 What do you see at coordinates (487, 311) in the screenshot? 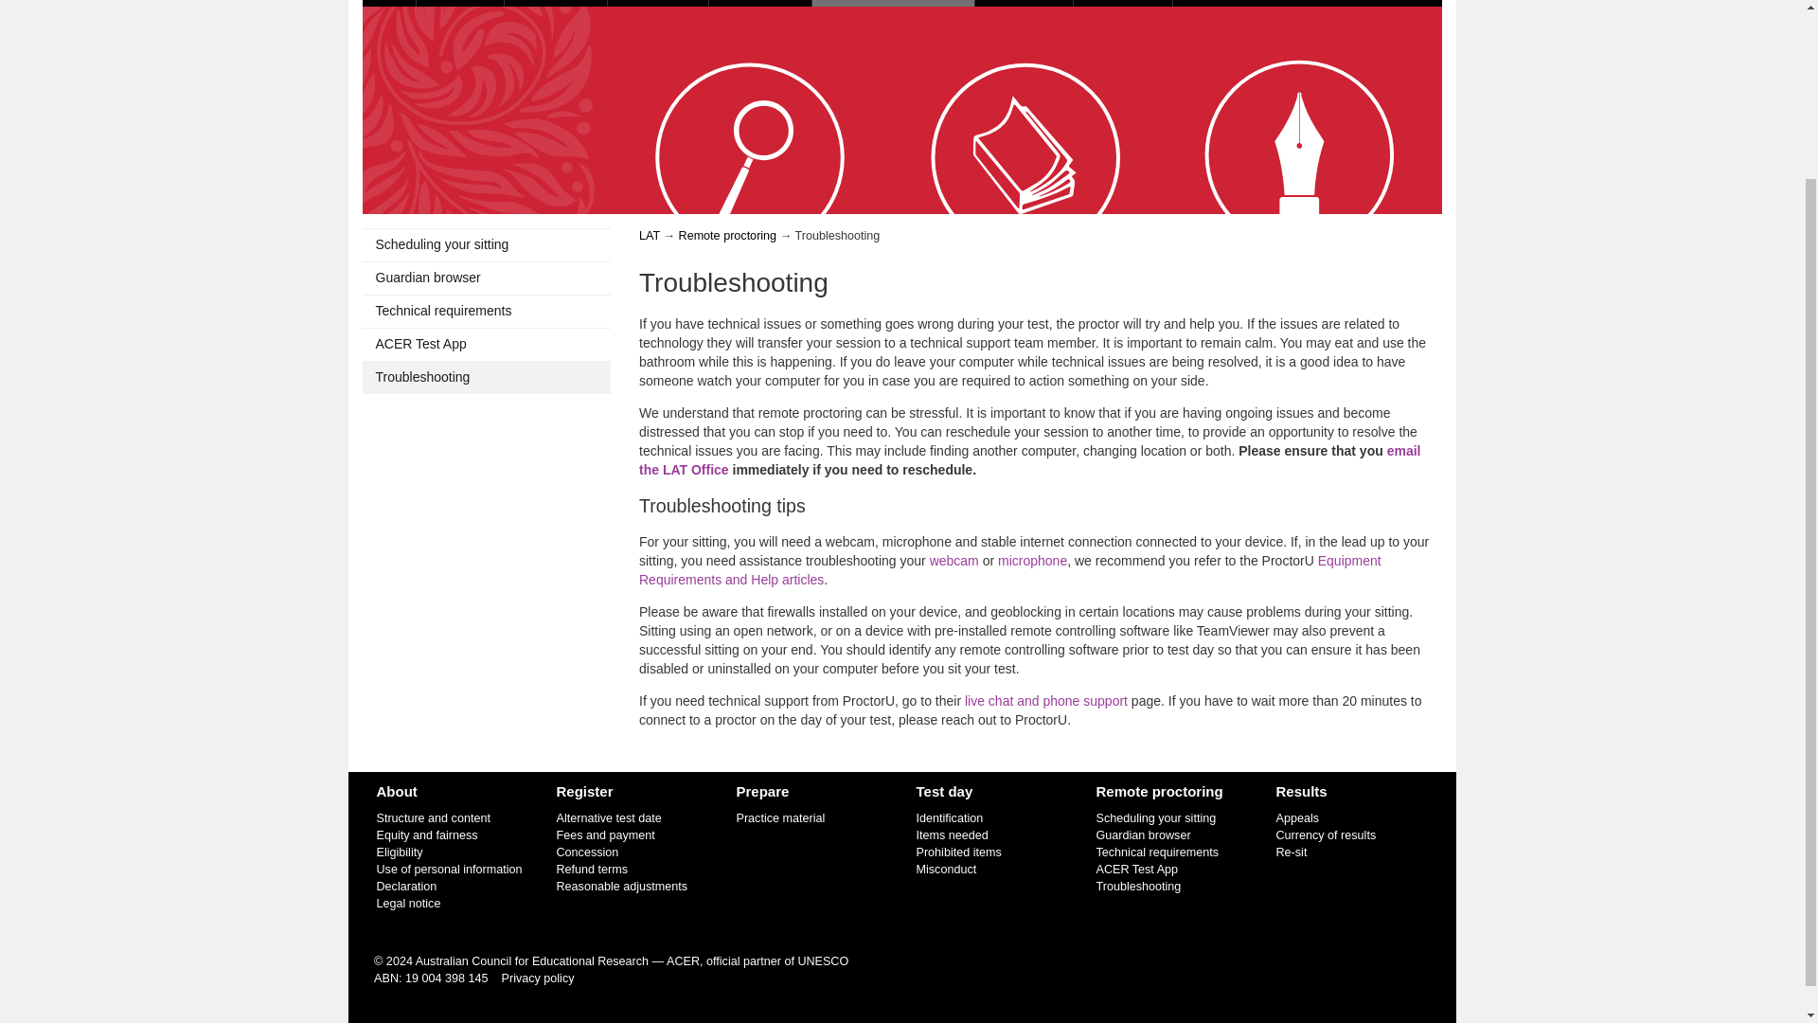
I see `Technical requirements` at bounding box center [487, 311].